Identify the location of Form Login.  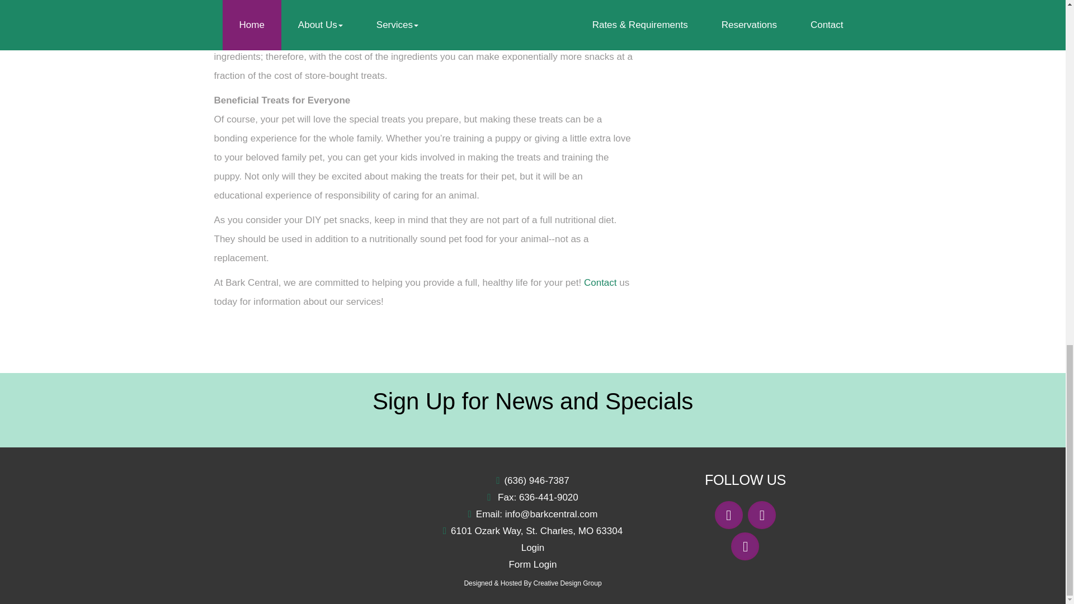
(532, 565).